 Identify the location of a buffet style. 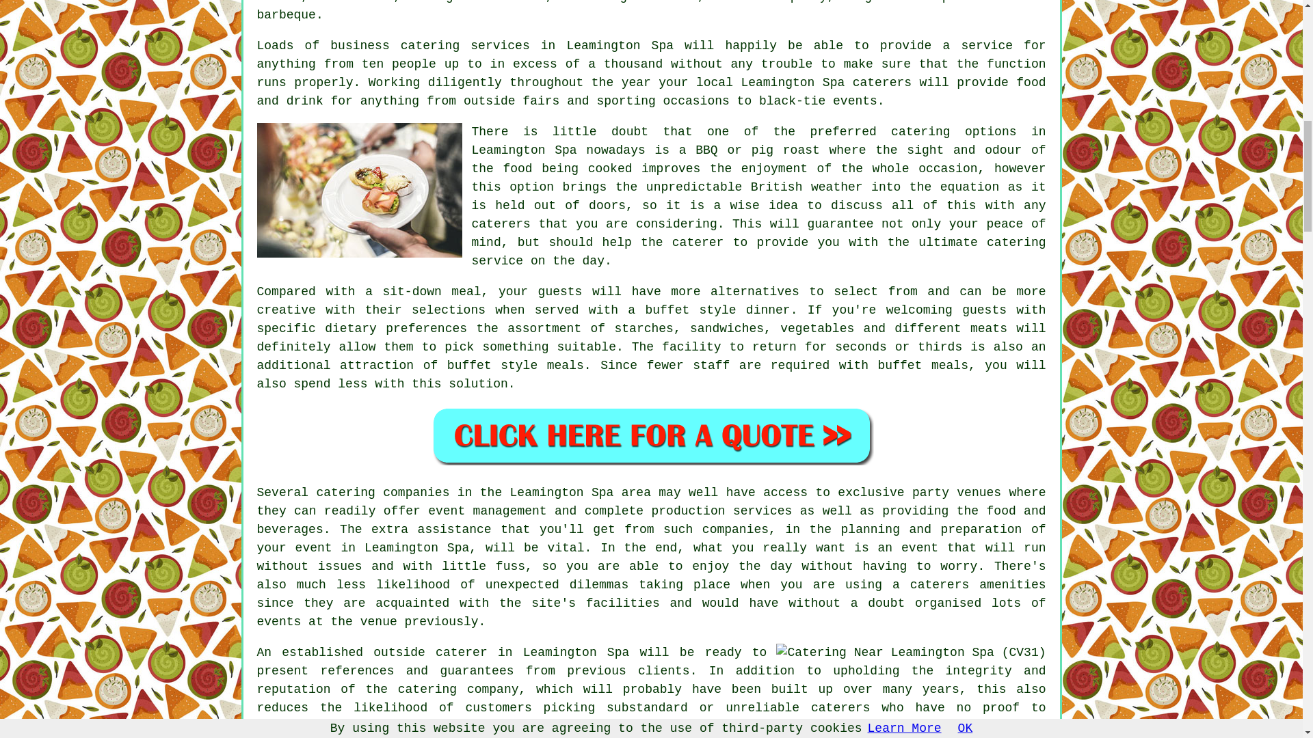
(681, 310).